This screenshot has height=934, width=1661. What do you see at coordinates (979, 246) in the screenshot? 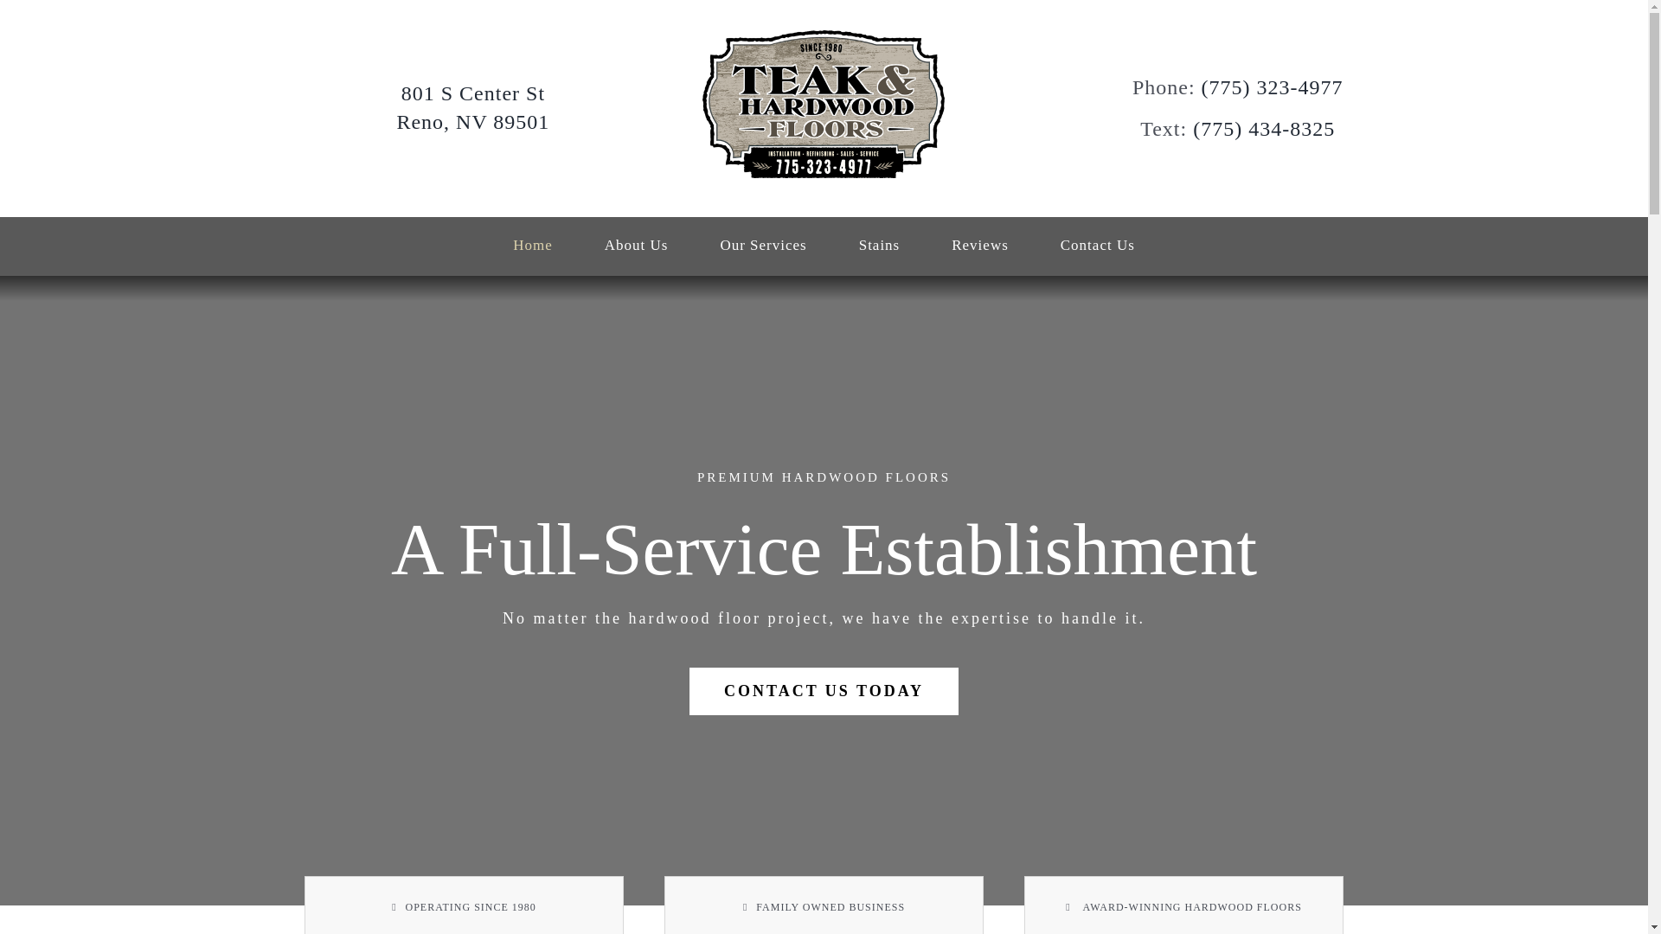
I see `Reviews` at bounding box center [979, 246].